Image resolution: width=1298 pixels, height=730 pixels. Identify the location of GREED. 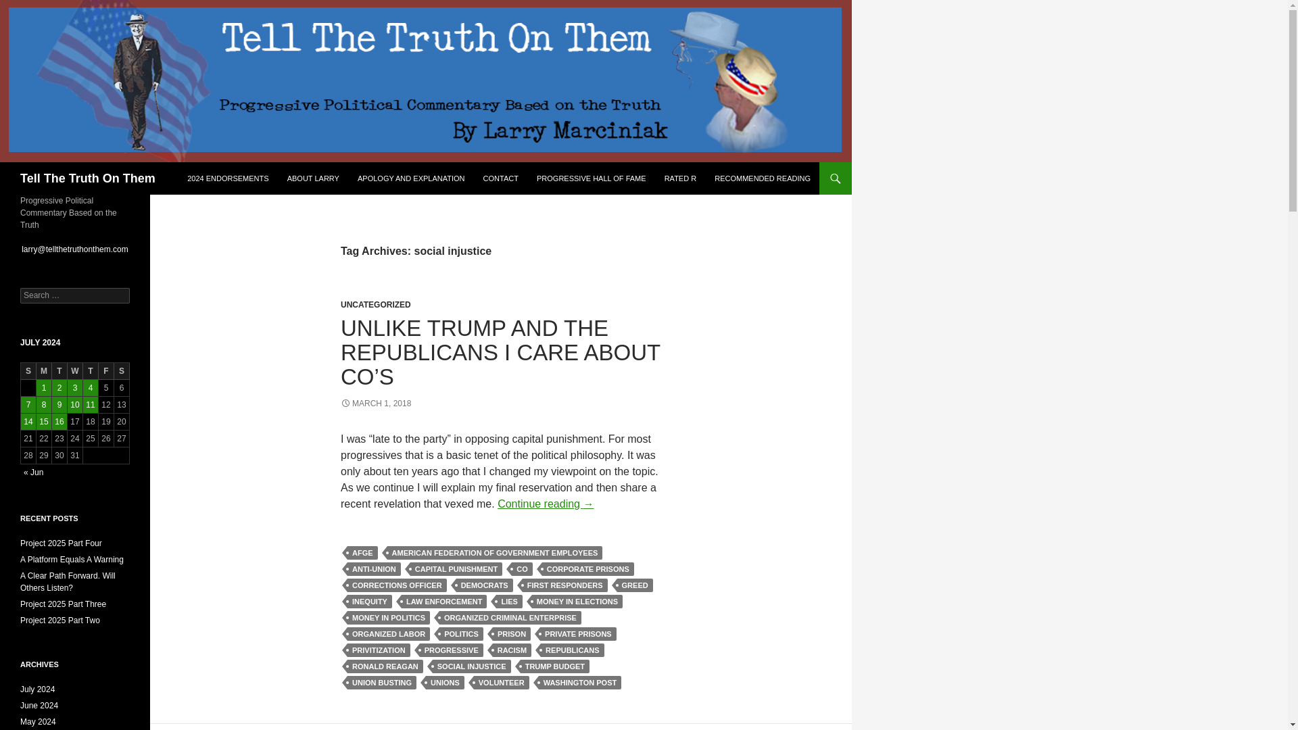
(635, 585).